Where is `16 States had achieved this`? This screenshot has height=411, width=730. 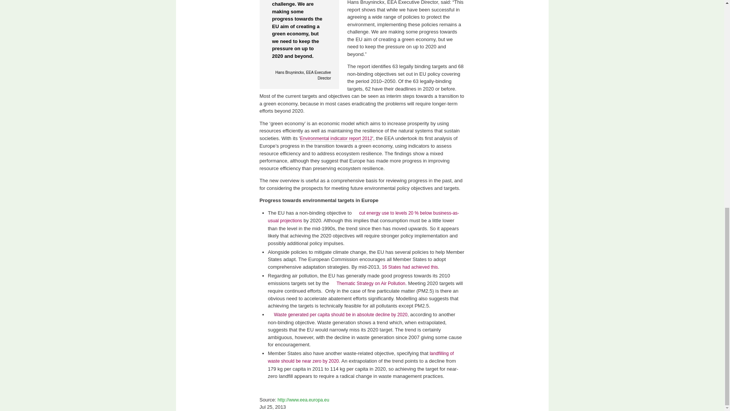
16 States had achieved this is located at coordinates (409, 267).